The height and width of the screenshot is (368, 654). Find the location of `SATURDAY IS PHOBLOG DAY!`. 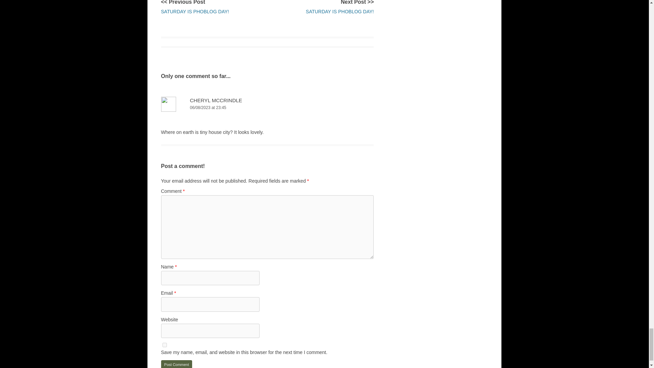

SATURDAY IS PHOBLOG DAY! is located at coordinates (195, 12).